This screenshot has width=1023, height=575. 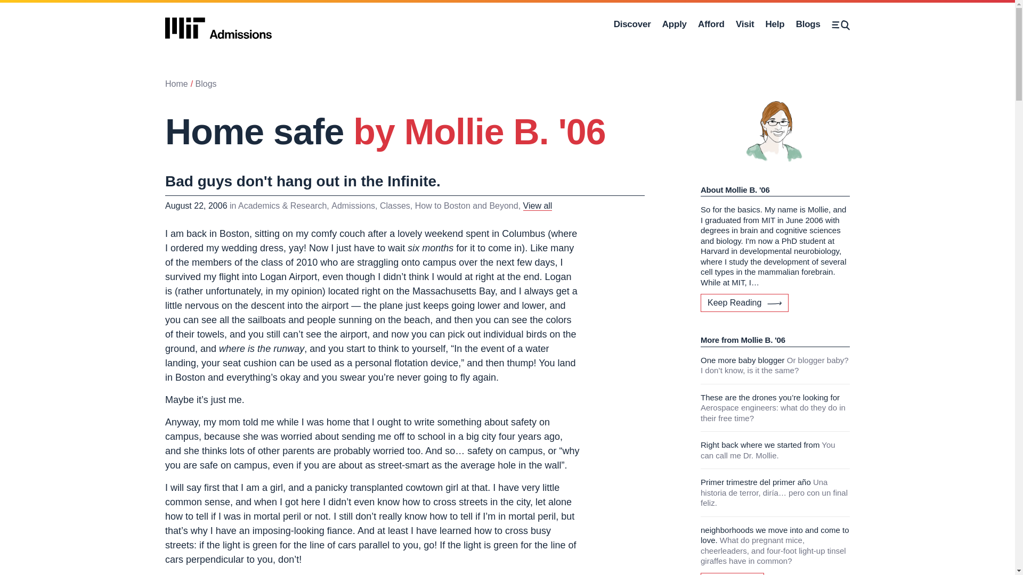 What do you see at coordinates (774, 302) in the screenshot?
I see `An arrow pointing right` at bounding box center [774, 302].